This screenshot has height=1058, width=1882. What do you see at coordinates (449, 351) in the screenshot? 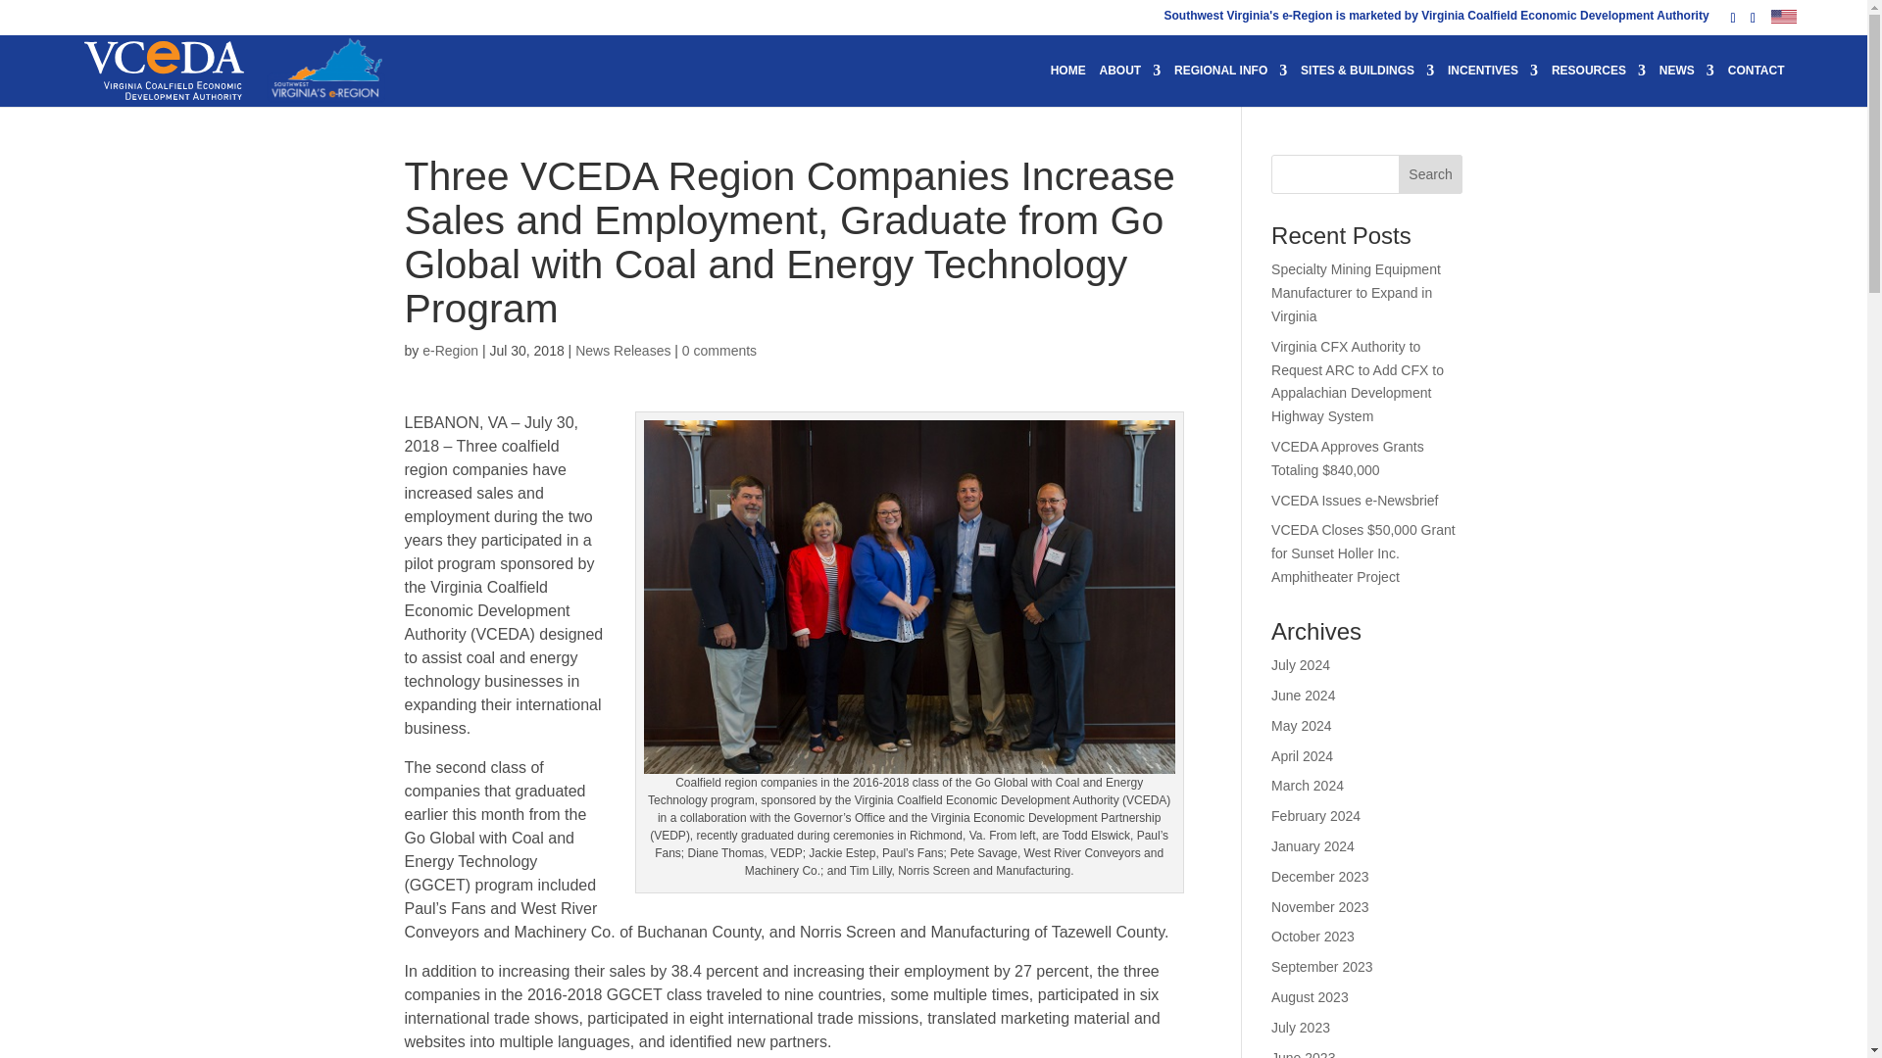
I see `Posts by e-Region` at bounding box center [449, 351].